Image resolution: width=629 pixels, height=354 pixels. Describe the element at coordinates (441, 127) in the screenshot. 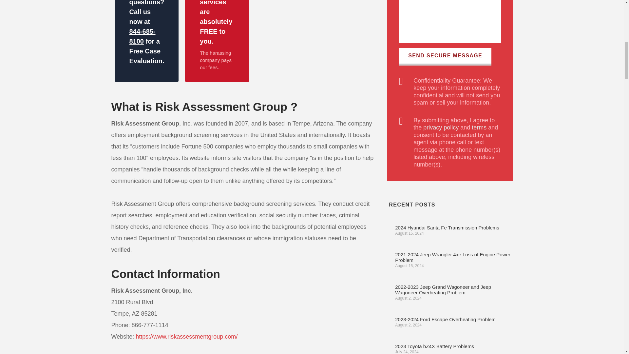

I see `privacy policy` at that location.